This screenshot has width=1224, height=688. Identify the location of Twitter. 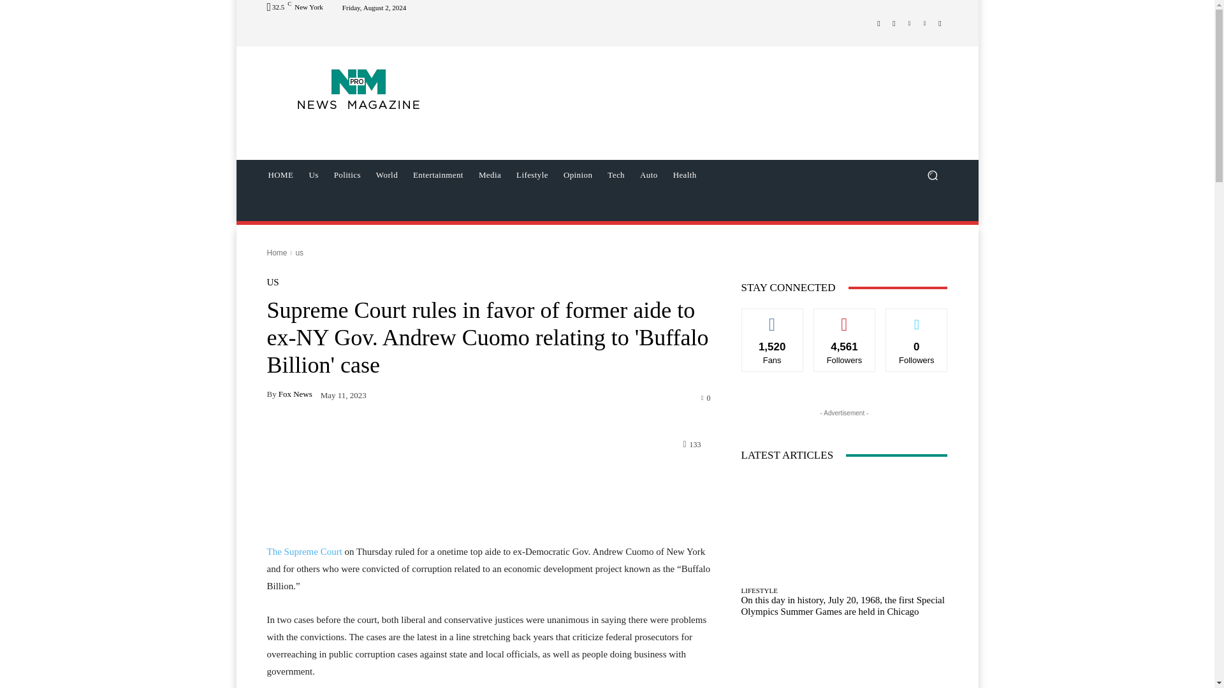
(909, 22).